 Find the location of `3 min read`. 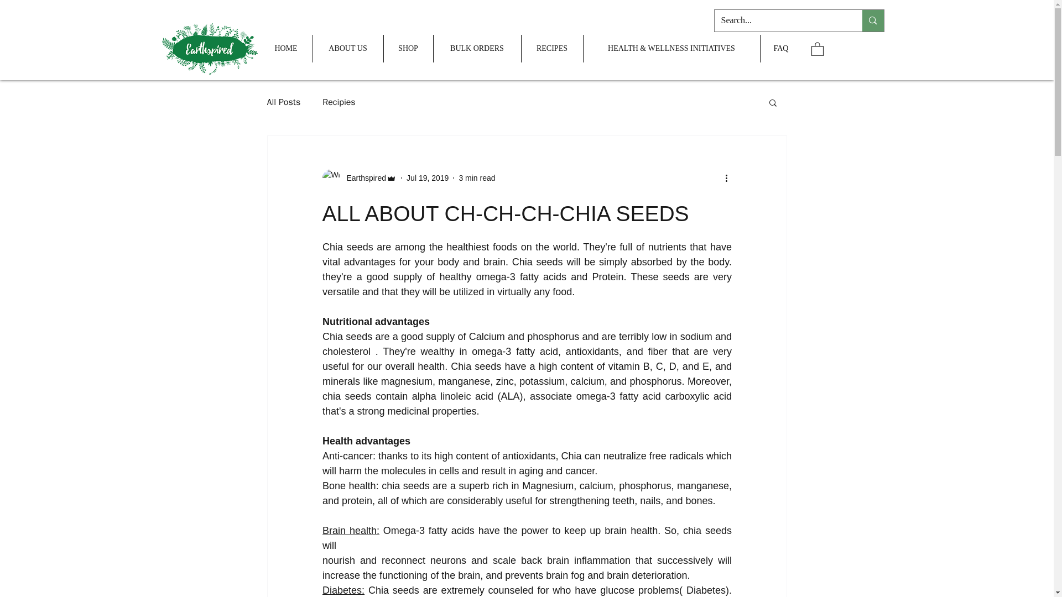

3 min read is located at coordinates (477, 178).